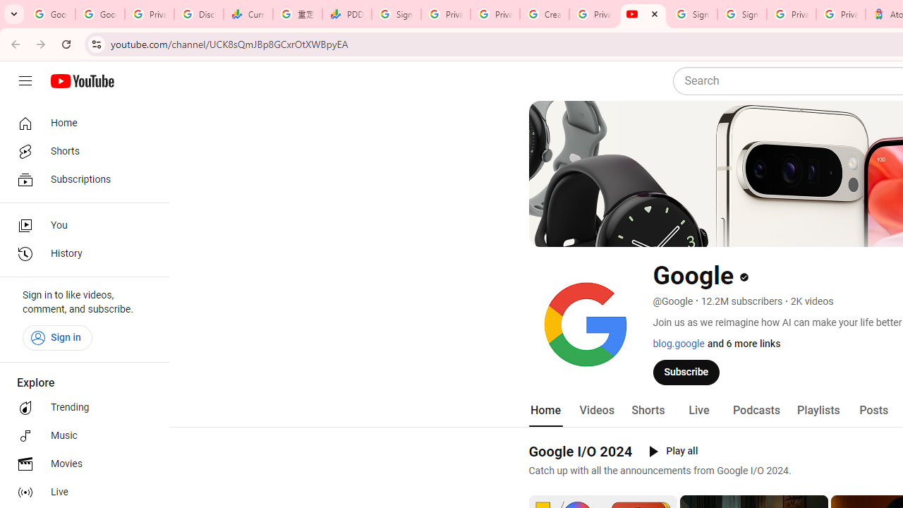 This screenshot has width=903, height=508. What do you see at coordinates (873, 411) in the screenshot?
I see `Posts` at bounding box center [873, 411].